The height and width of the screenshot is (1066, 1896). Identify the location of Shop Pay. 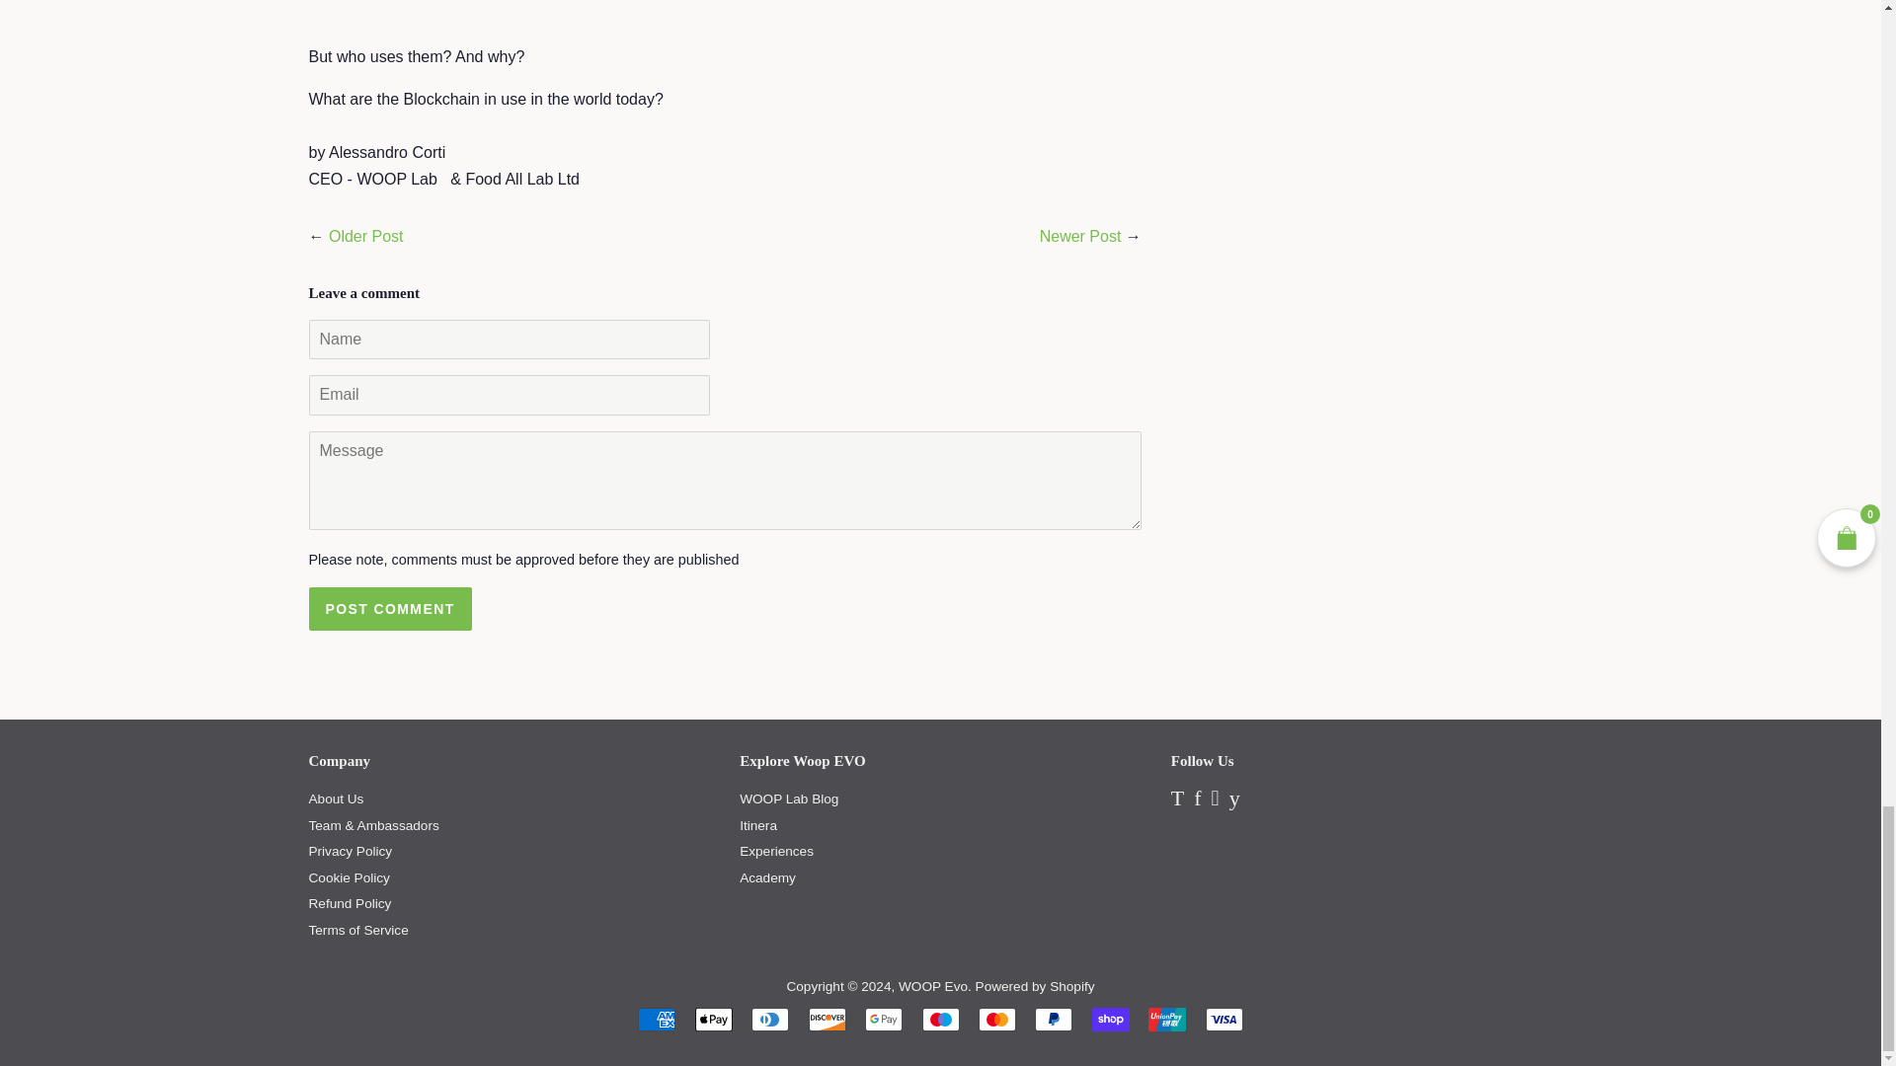
(1110, 1019).